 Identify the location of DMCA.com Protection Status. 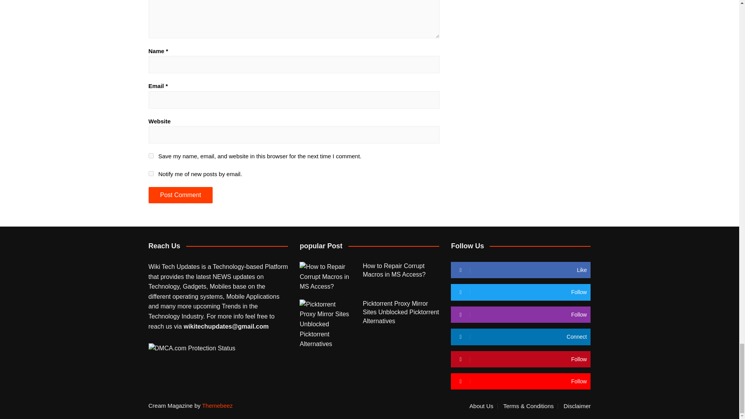
(192, 348).